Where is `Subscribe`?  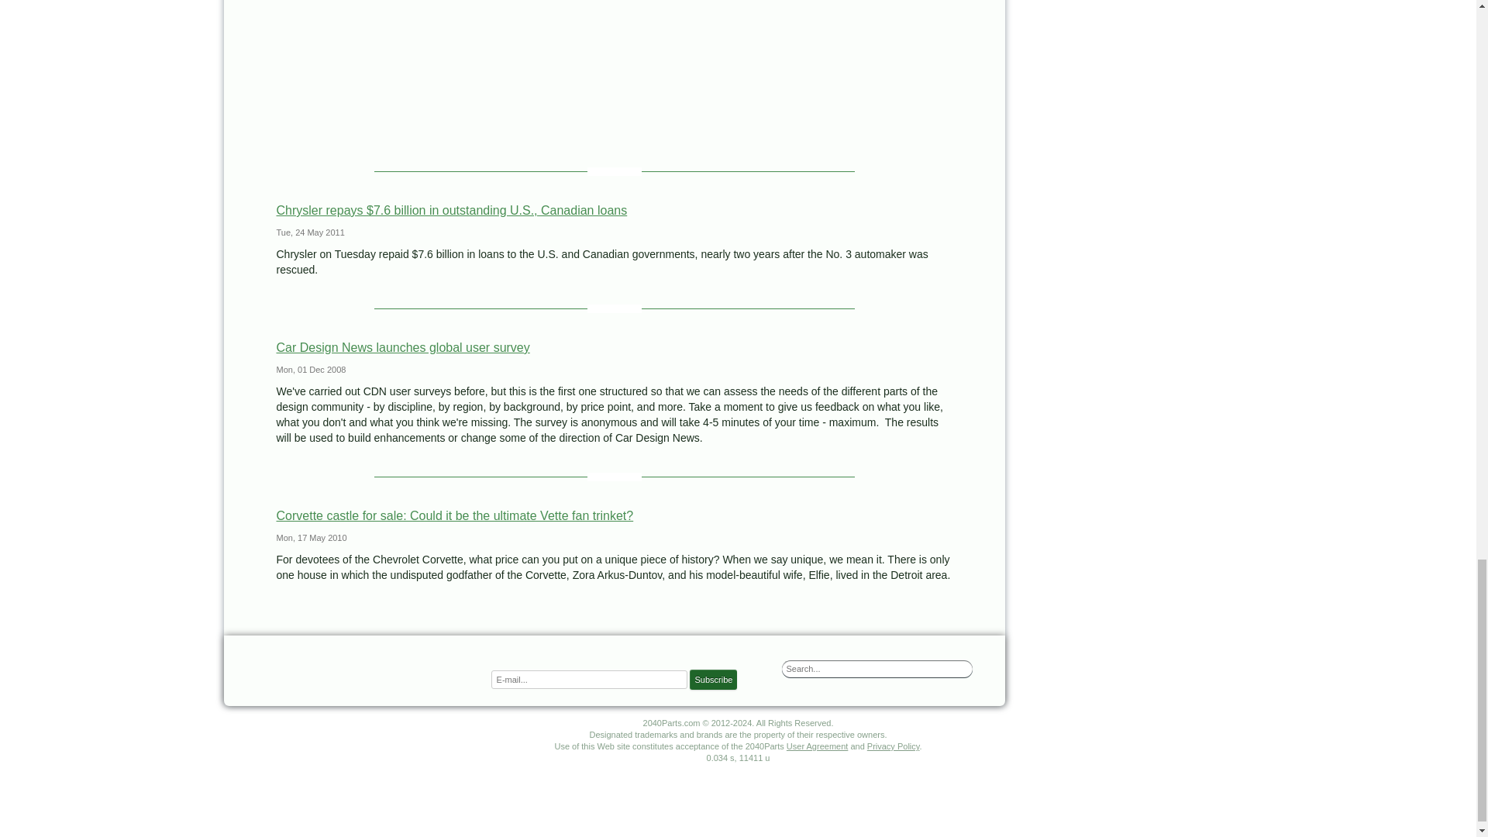
Subscribe is located at coordinates (713, 679).